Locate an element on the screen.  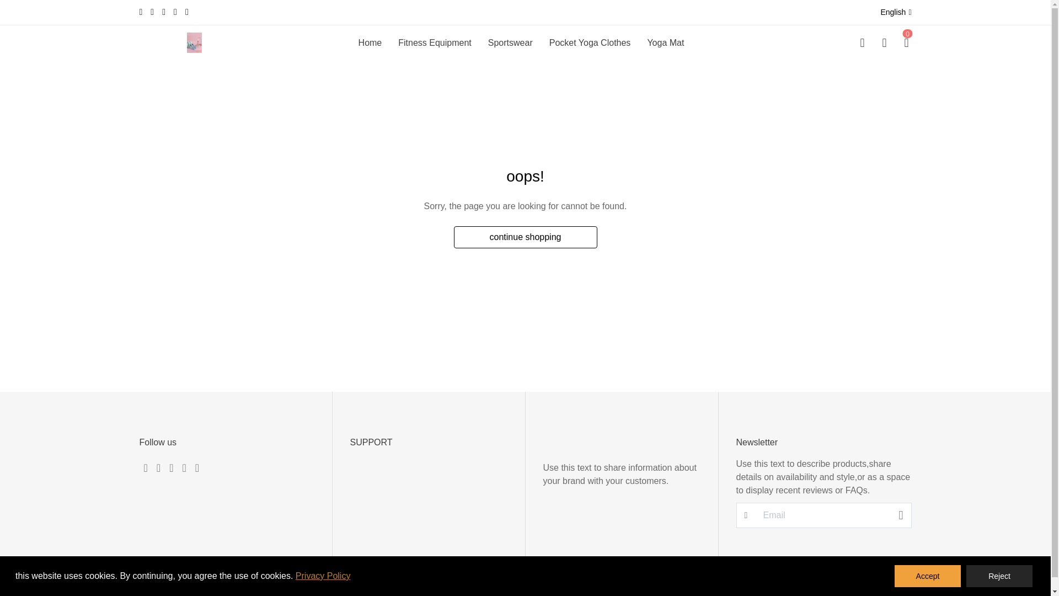
continue shopping is located at coordinates (525, 237).